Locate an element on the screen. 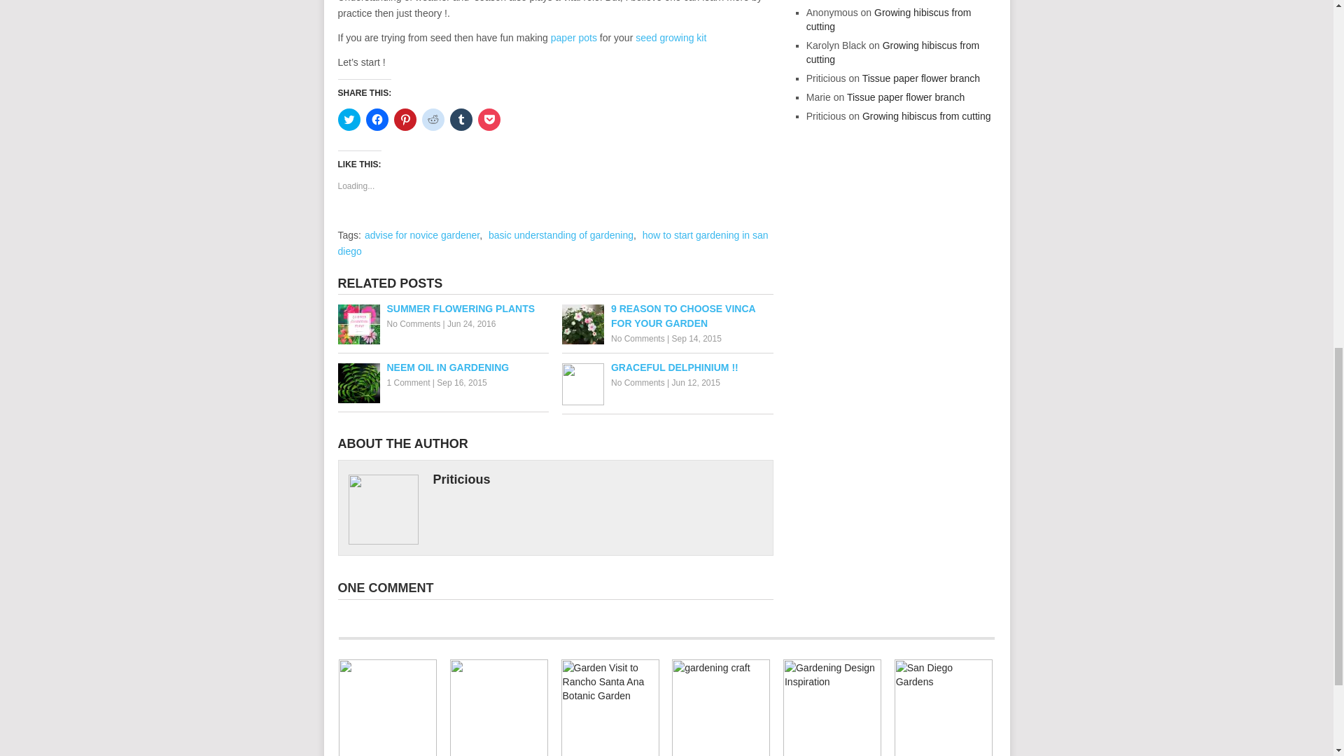  Neem Oil In Gardening is located at coordinates (442, 367).